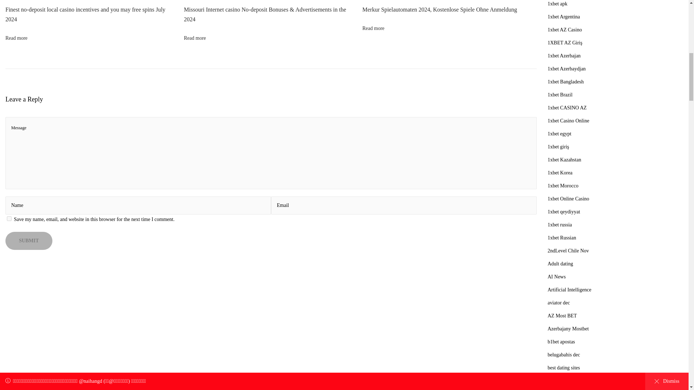  I want to click on yes, so click(9, 219).